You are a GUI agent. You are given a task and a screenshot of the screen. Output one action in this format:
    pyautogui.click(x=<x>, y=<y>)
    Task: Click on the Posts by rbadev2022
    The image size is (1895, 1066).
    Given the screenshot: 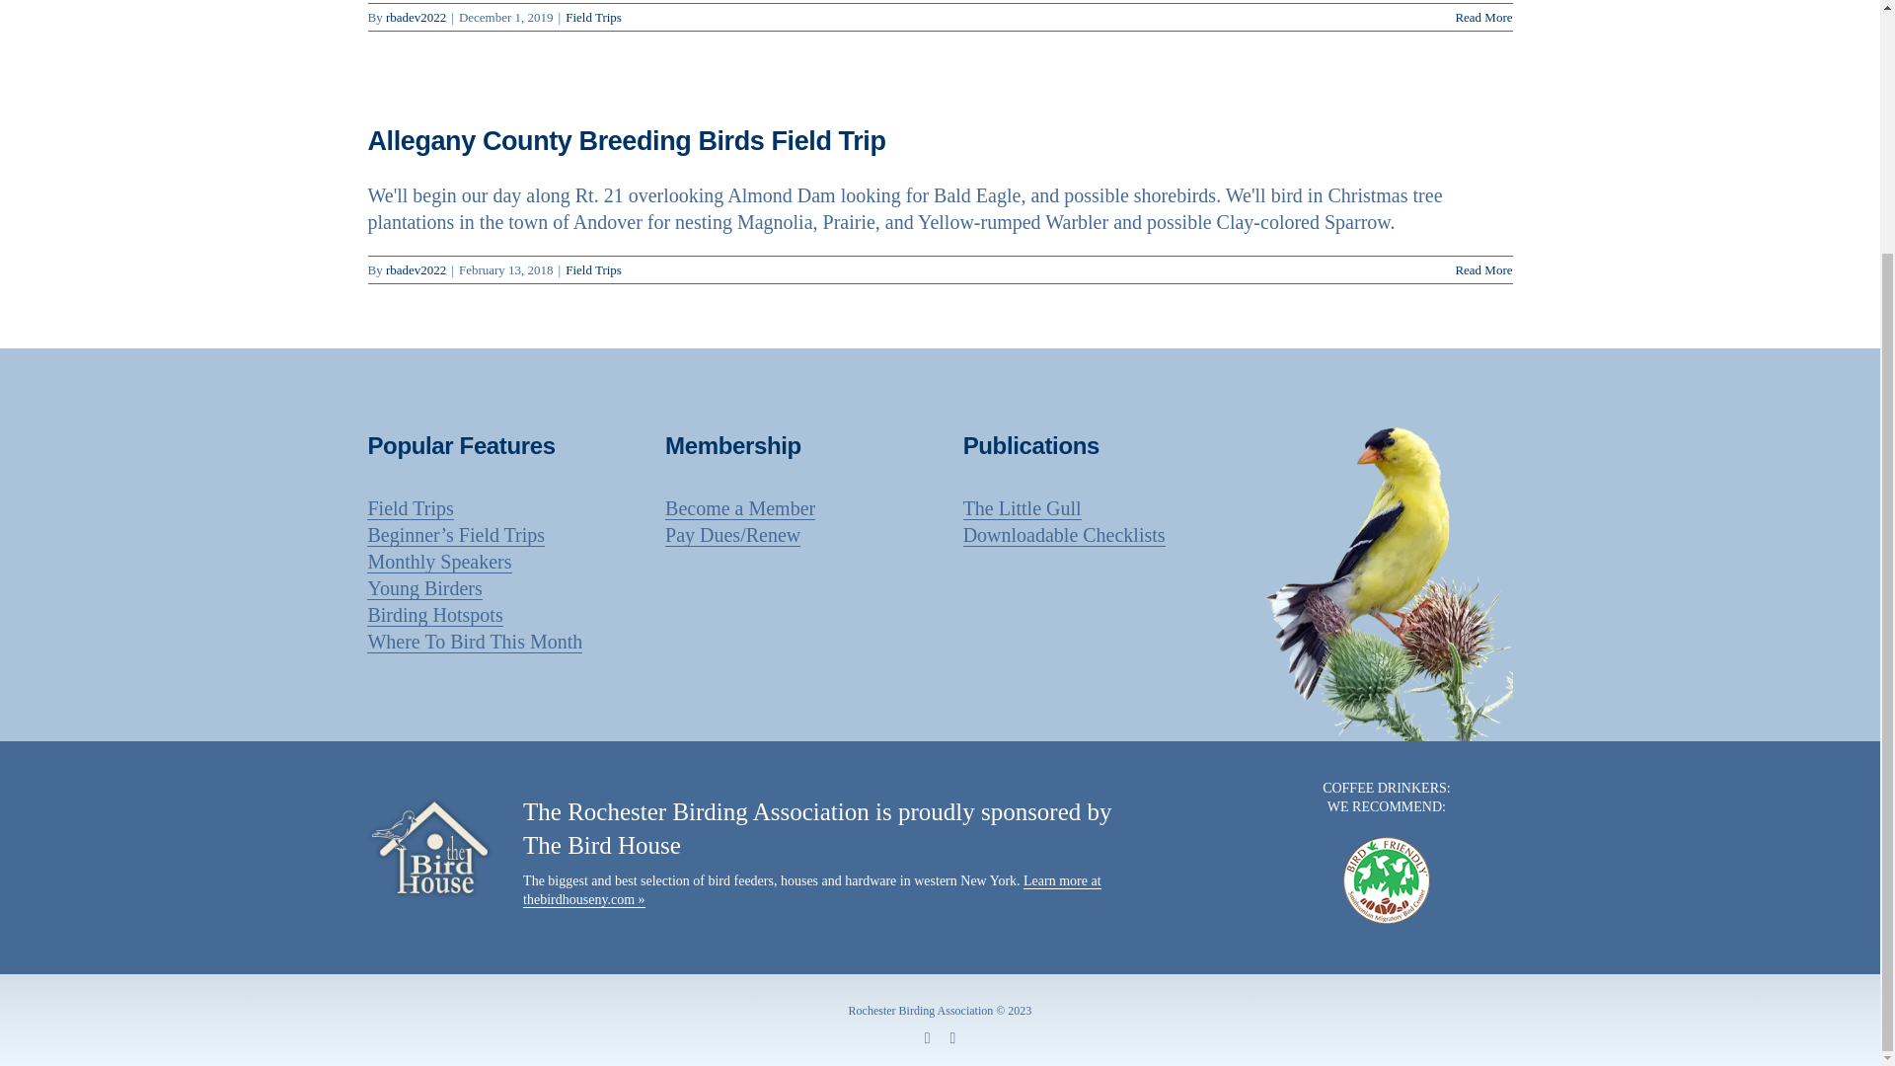 What is the action you would take?
    pyautogui.click(x=416, y=16)
    